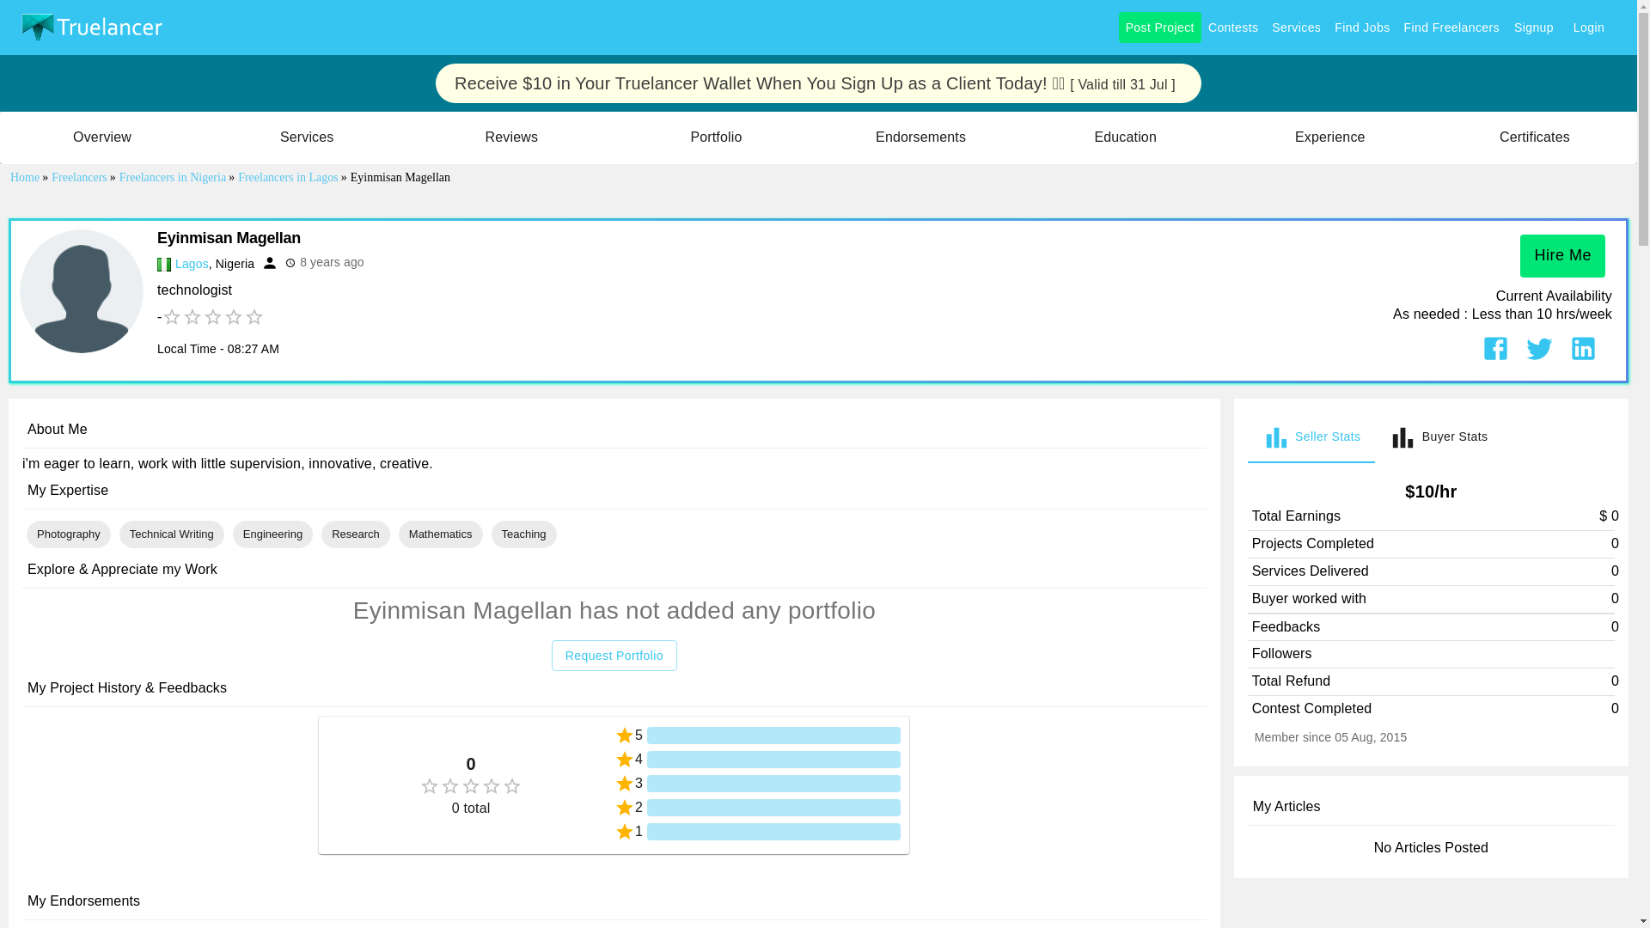 This screenshot has width=1650, height=928. I want to click on Research, so click(355, 534).